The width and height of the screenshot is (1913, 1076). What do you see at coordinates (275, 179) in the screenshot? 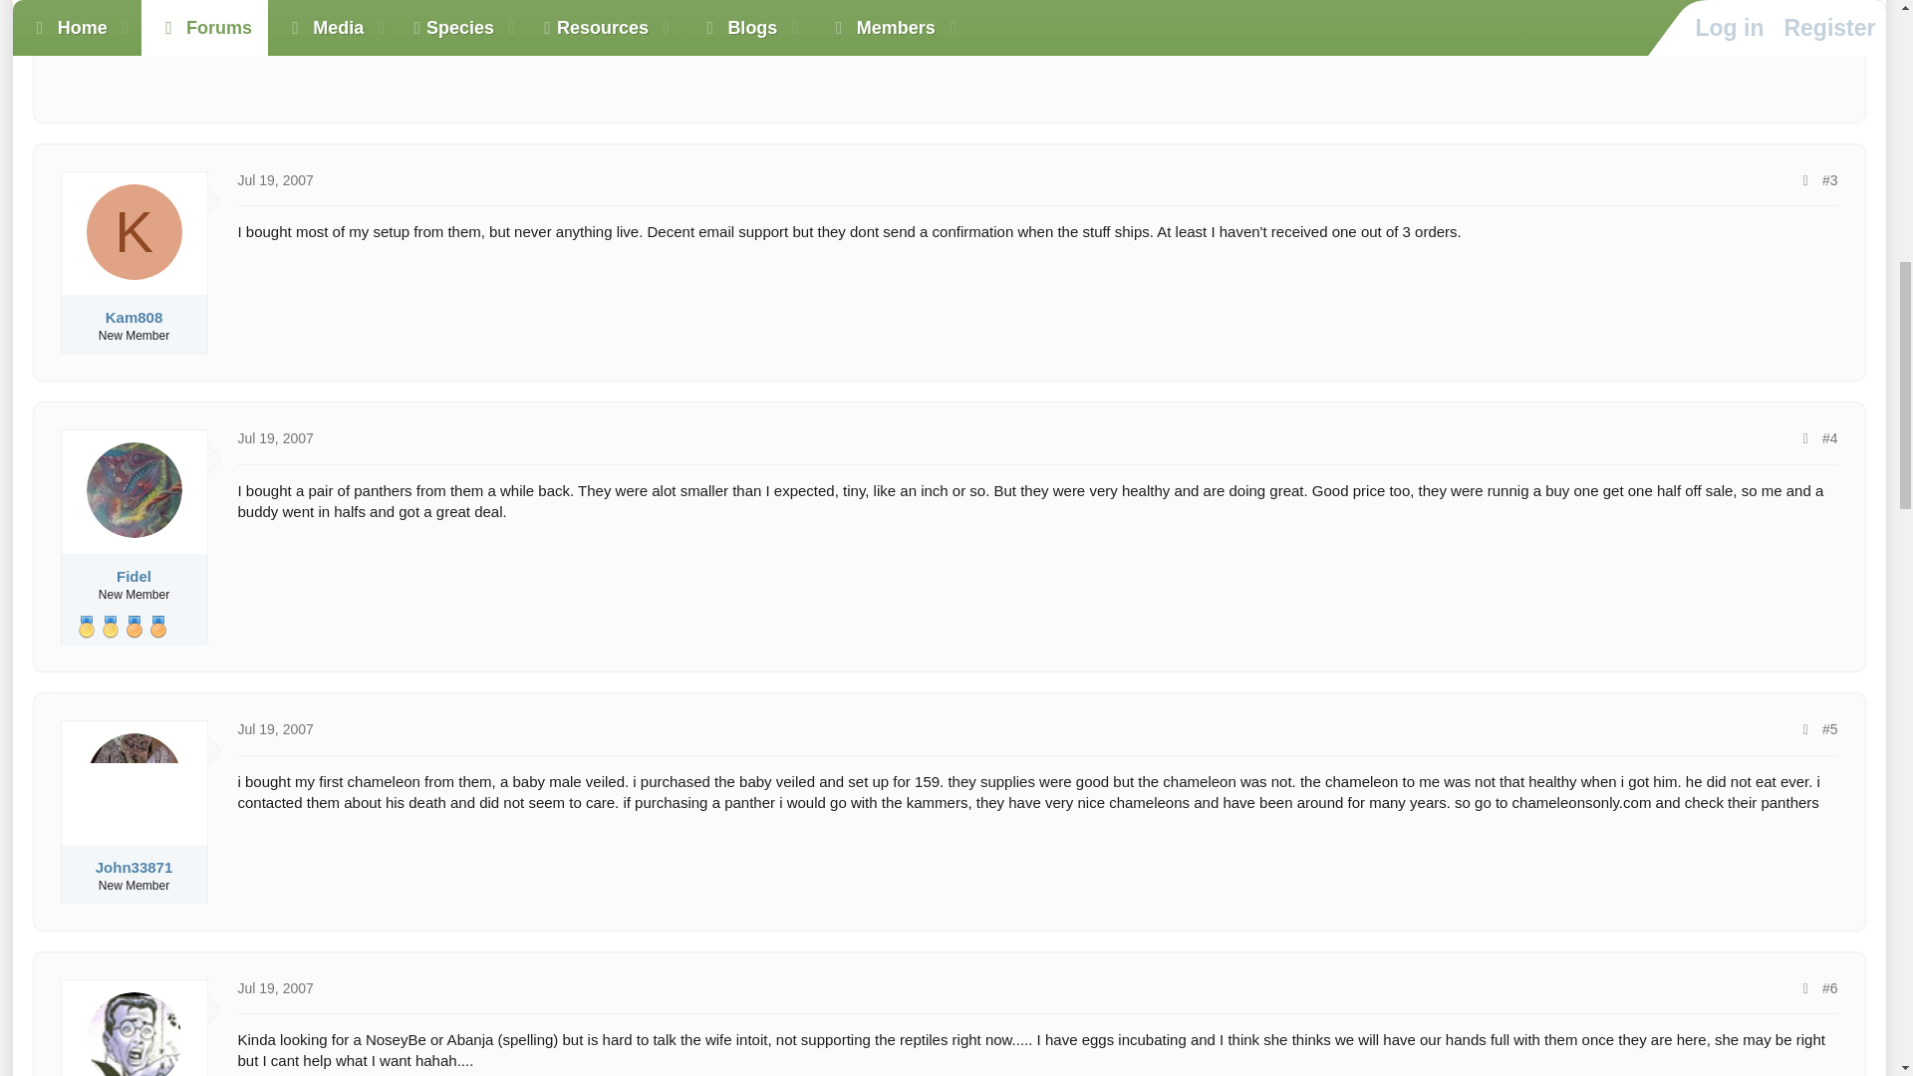
I see `Jul 19, 2007 at 9:42 PM` at bounding box center [275, 179].